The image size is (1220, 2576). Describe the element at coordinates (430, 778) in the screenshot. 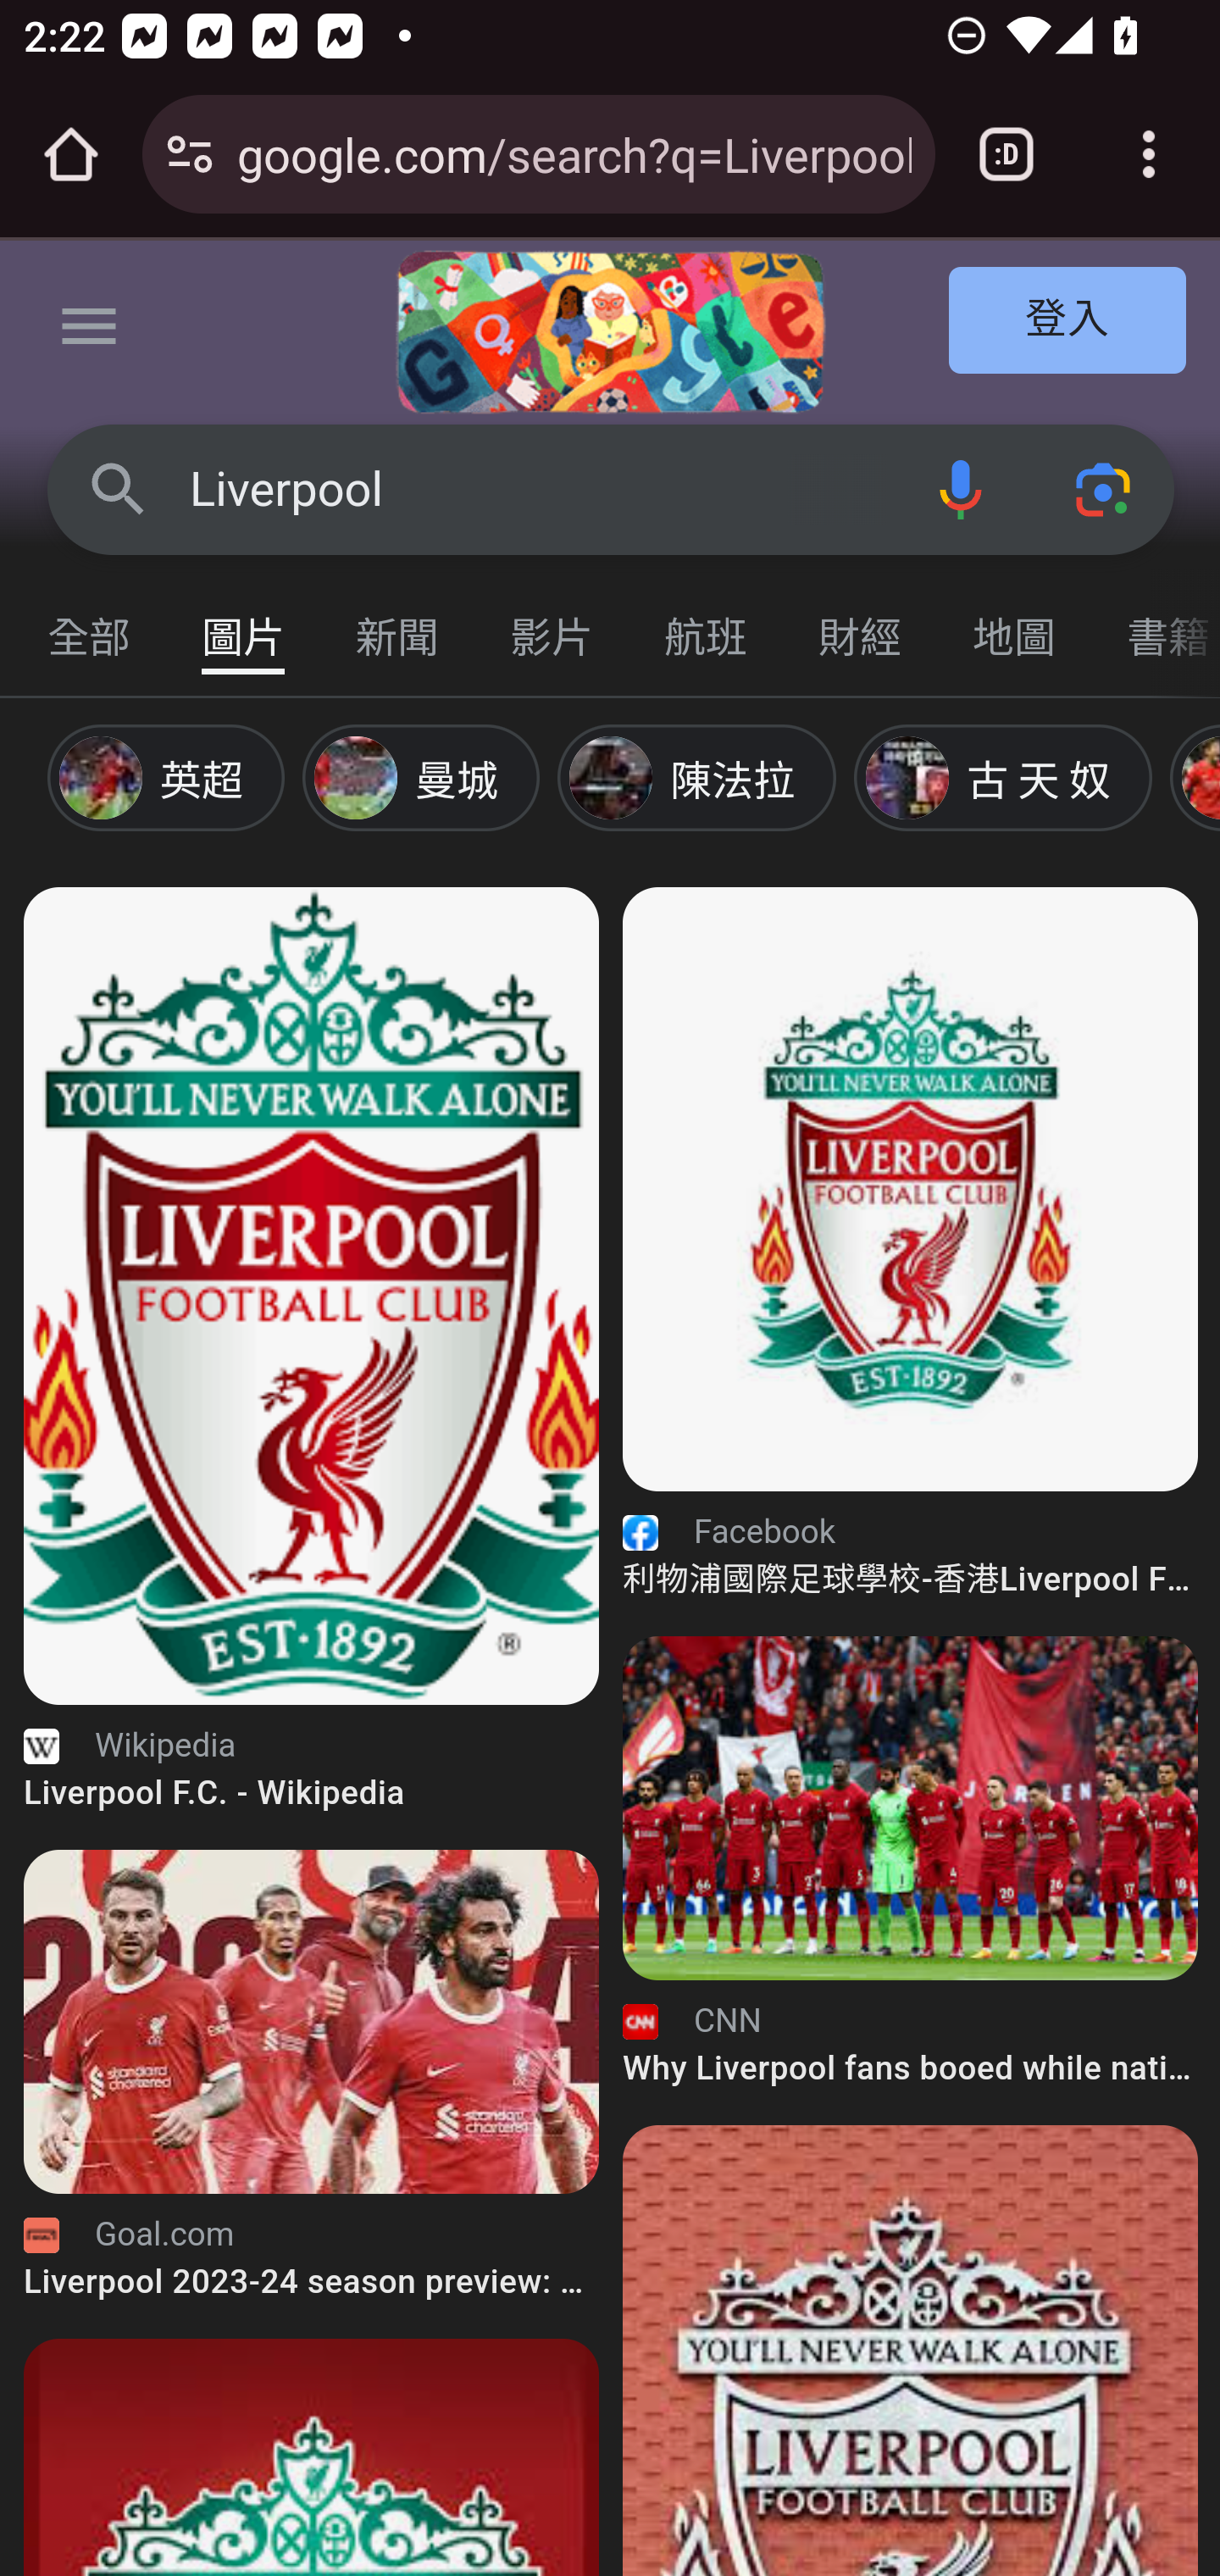

I see `新增曼城 曼城` at that location.